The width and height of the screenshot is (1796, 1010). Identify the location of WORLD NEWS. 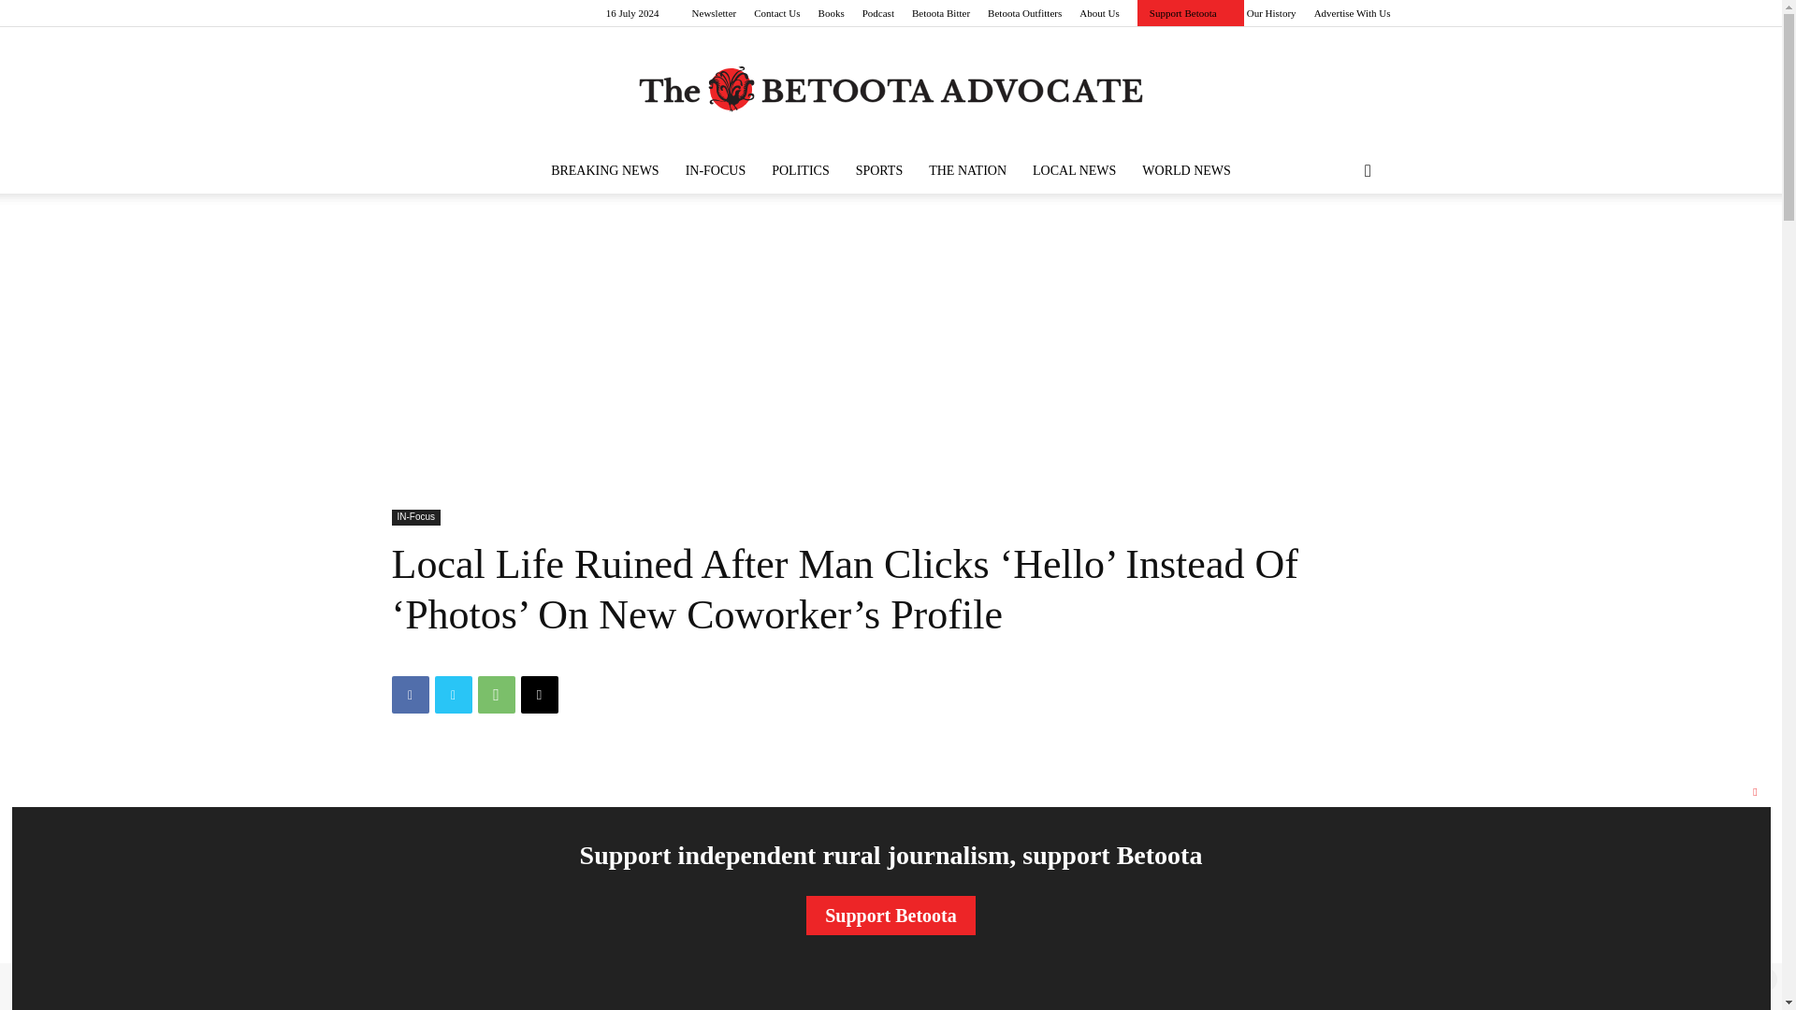
(1186, 170).